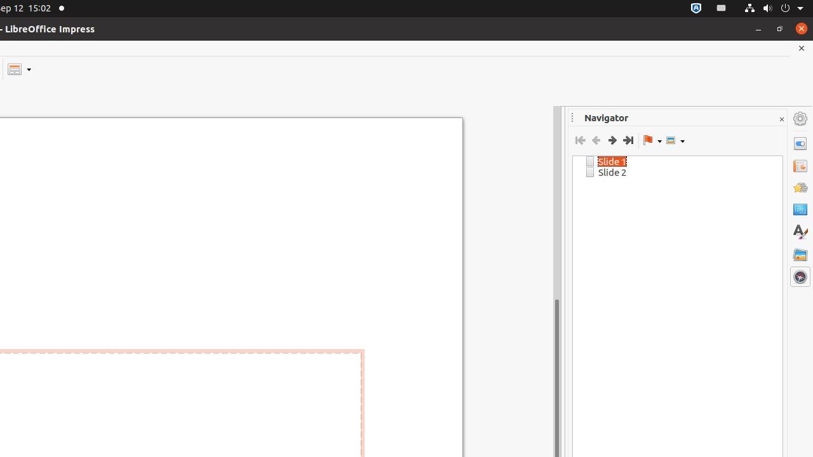 This screenshot has width=813, height=457. What do you see at coordinates (722, 9) in the screenshot?
I see `:1.21/StatusNotifierItem` at bounding box center [722, 9].